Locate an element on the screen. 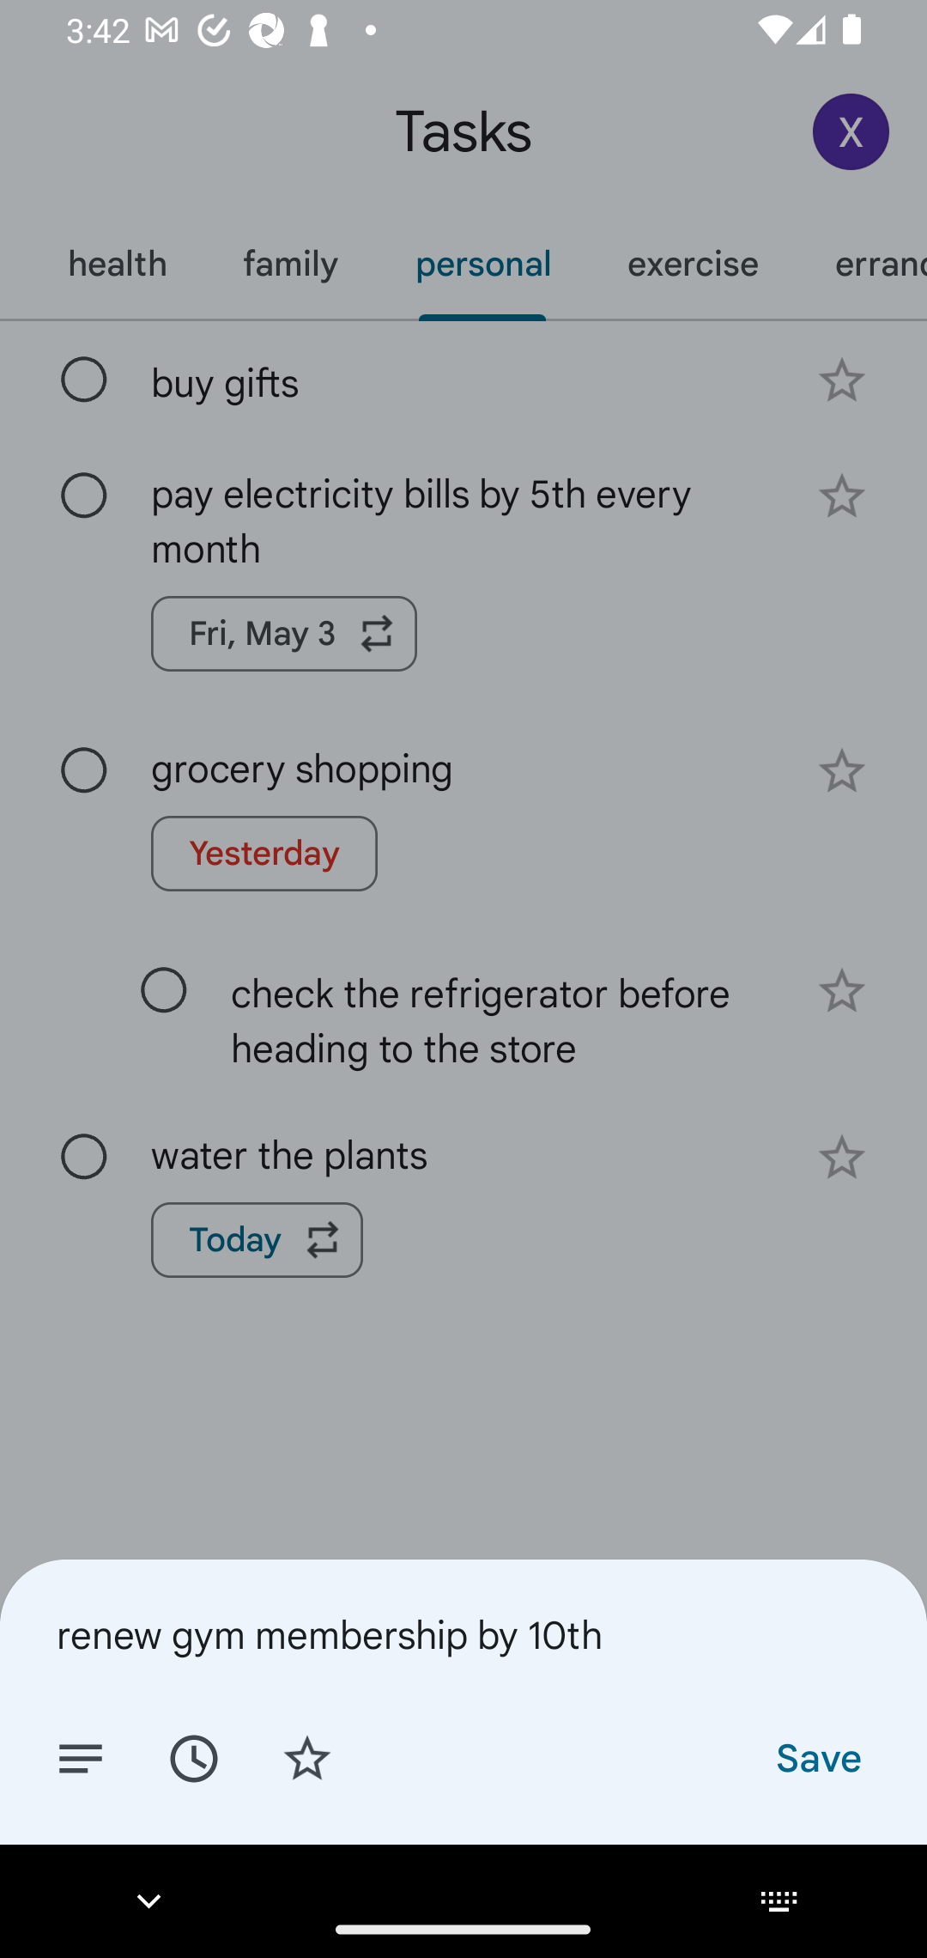  Add details is located at coordinates (81, 1757).